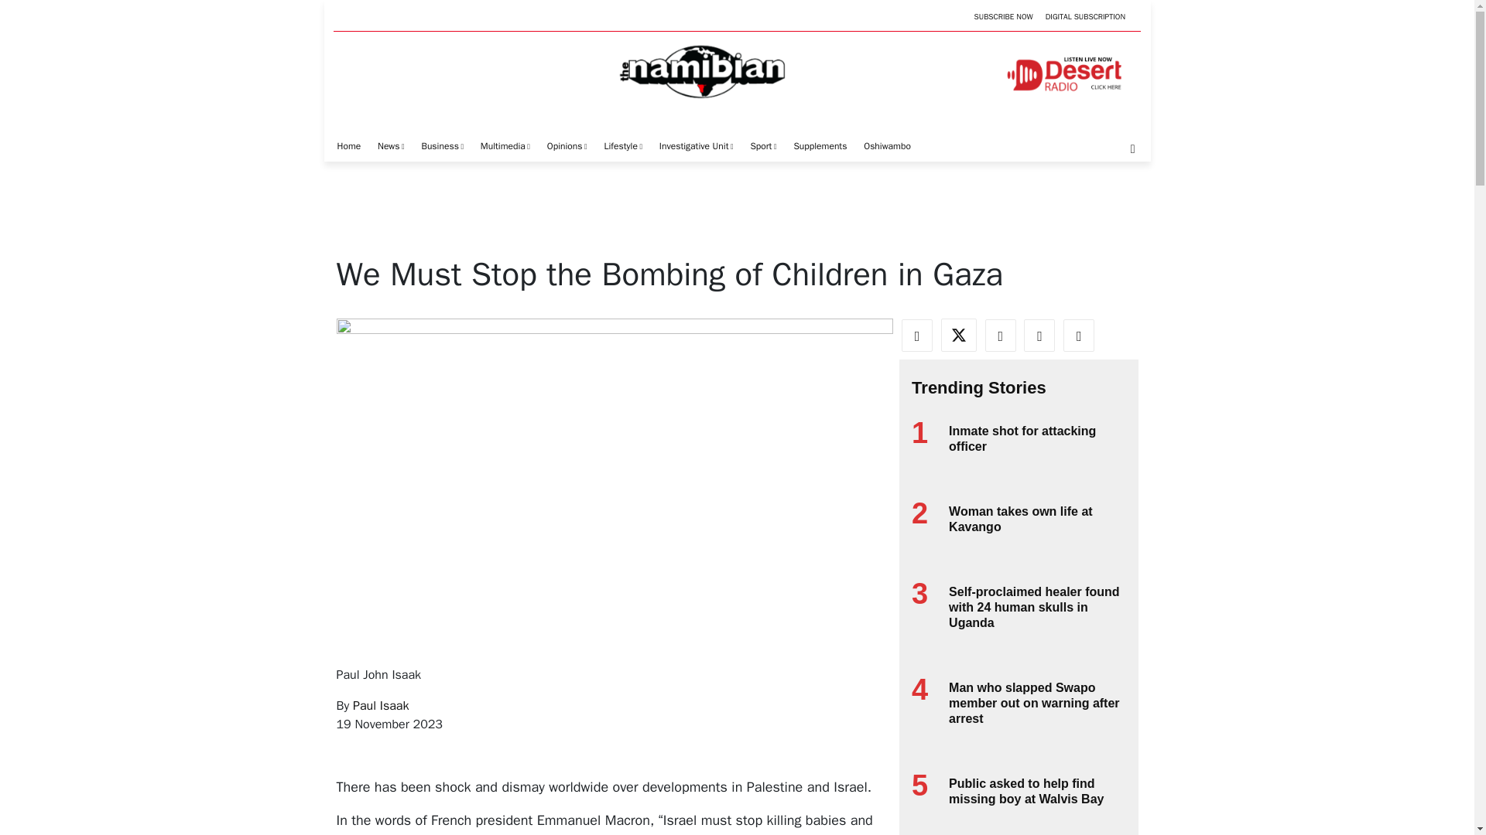 The height and width of the screenshot is (835, 1486). Describe the element at coordinates (443, 146) in the screenshot. I see `Business` at that location.